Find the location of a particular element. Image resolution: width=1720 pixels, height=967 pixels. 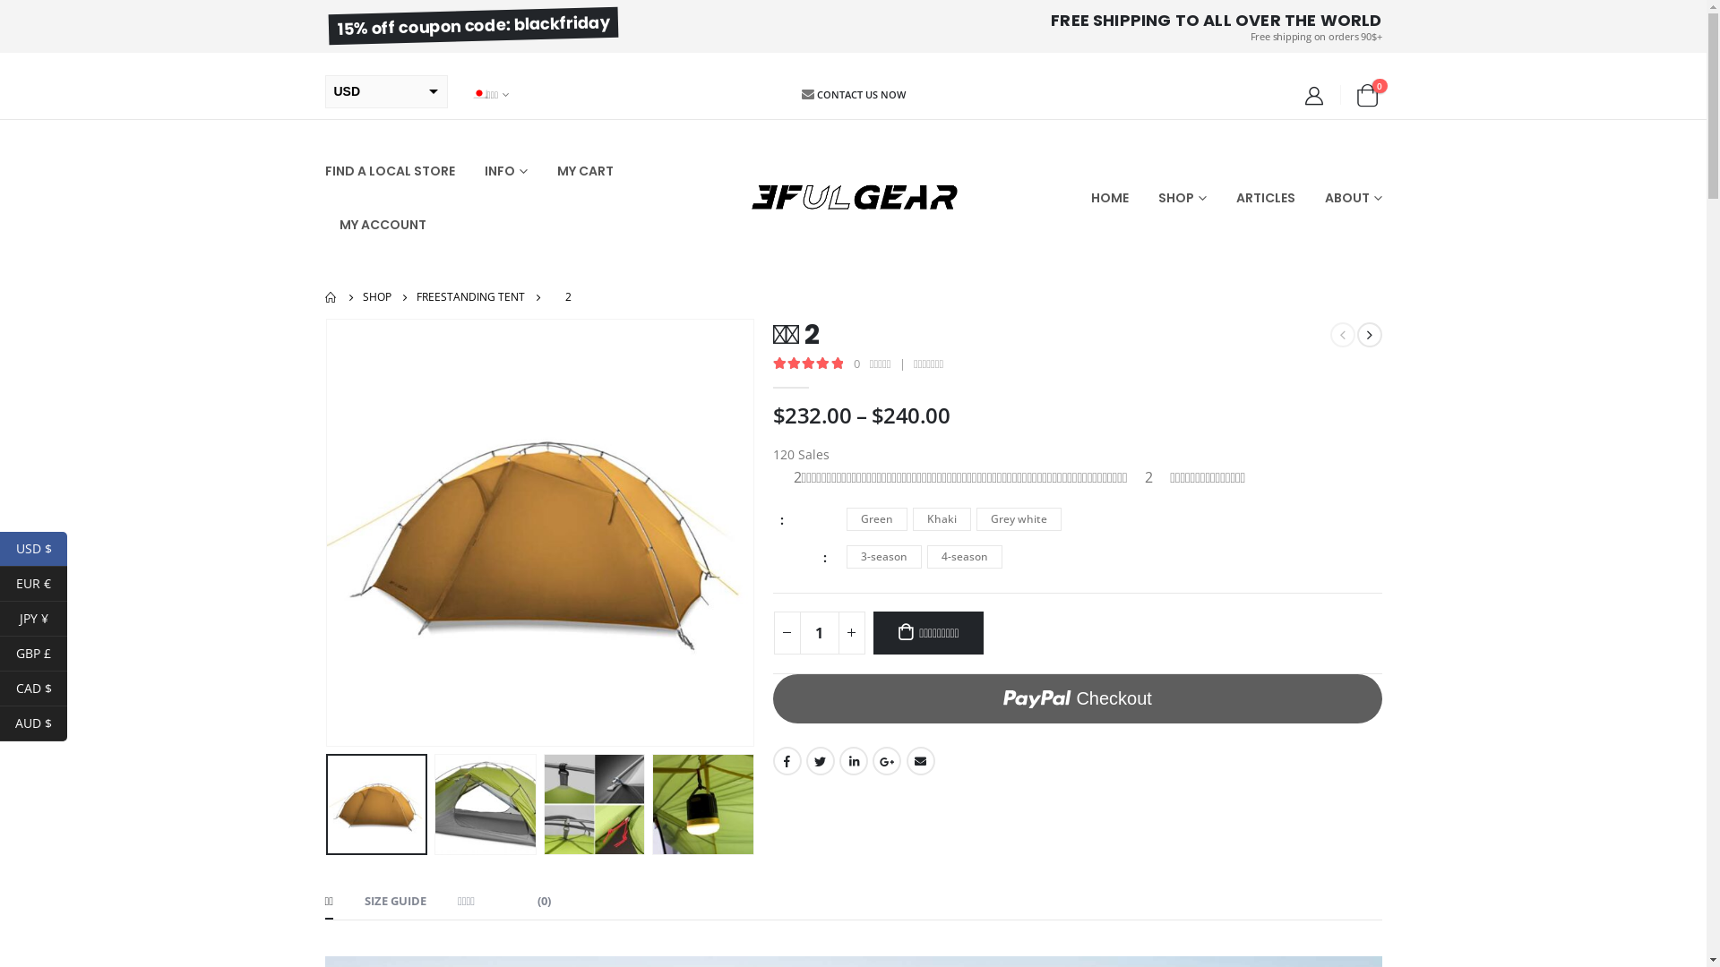

FIND A LOCAL STORE is located at coordinates (396, 171).